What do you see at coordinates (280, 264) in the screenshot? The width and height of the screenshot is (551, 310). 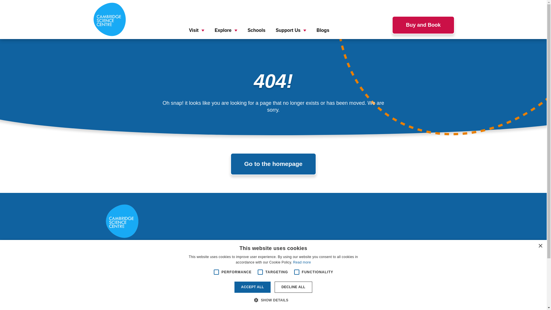 I see `Visit` at bounding box center [280, 264].